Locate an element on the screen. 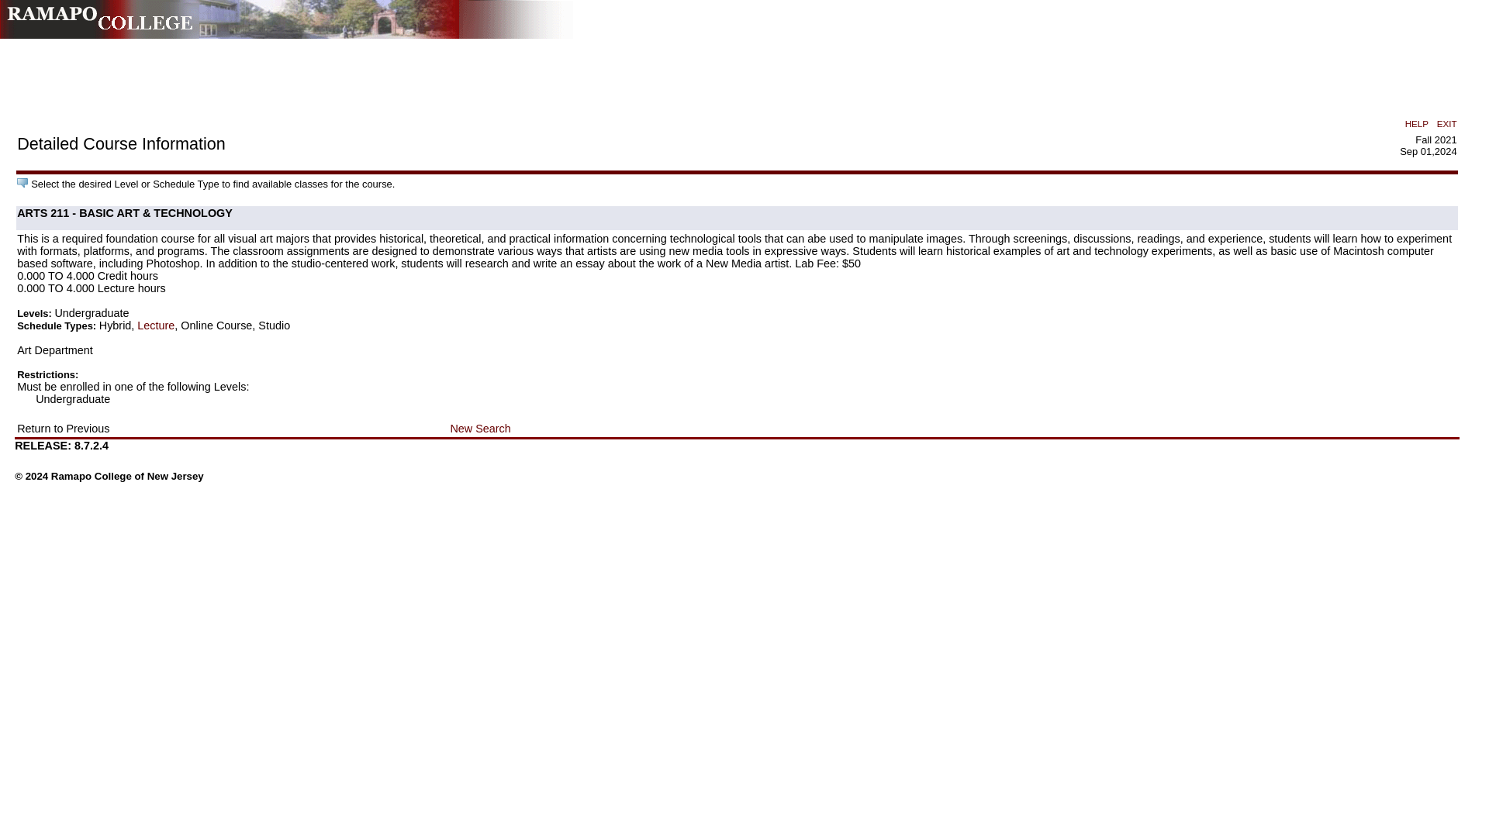 This screenshot has width=1489, height=837. Lecture is located at coordinates (155, 325).